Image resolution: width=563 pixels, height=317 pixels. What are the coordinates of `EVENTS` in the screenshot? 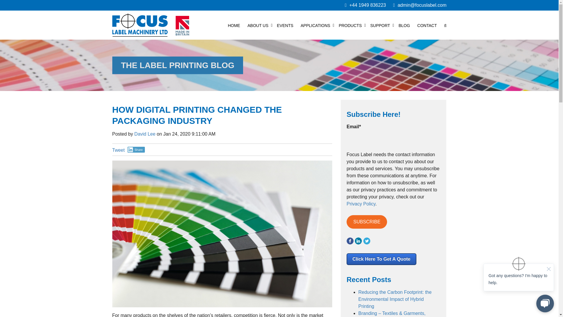 It's located at (285, 25).